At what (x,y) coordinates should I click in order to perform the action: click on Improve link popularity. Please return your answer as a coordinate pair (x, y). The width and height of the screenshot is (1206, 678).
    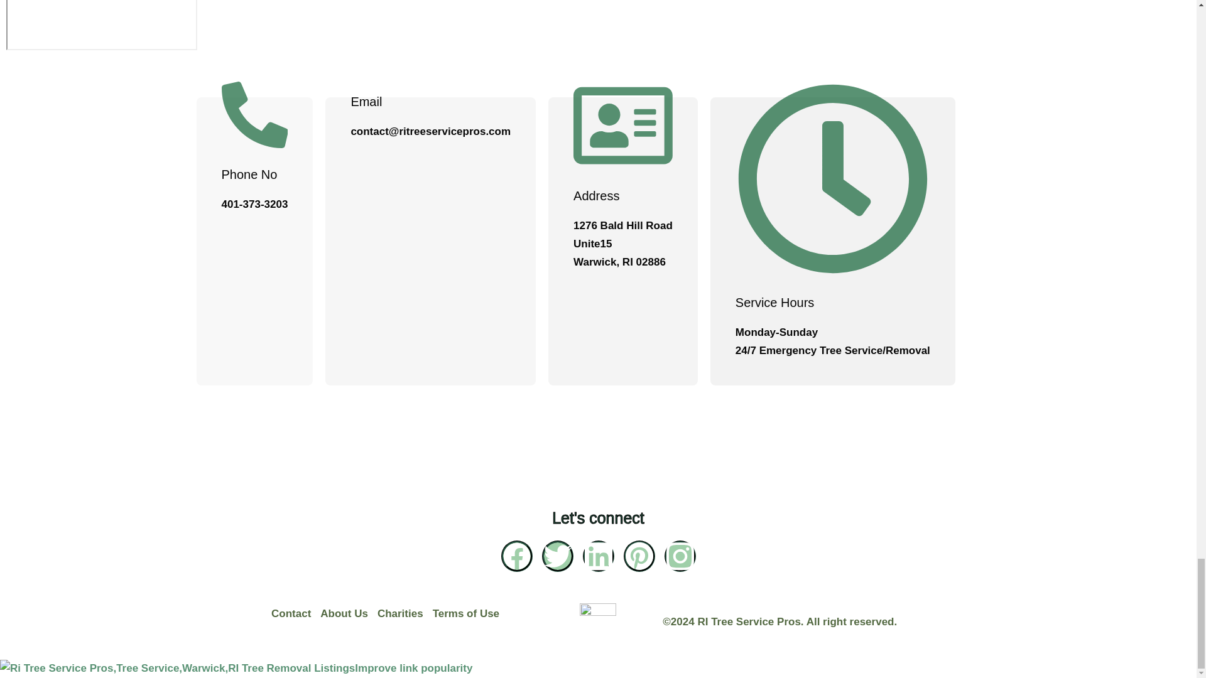
    Looking at the image, I should click on (413, 668).